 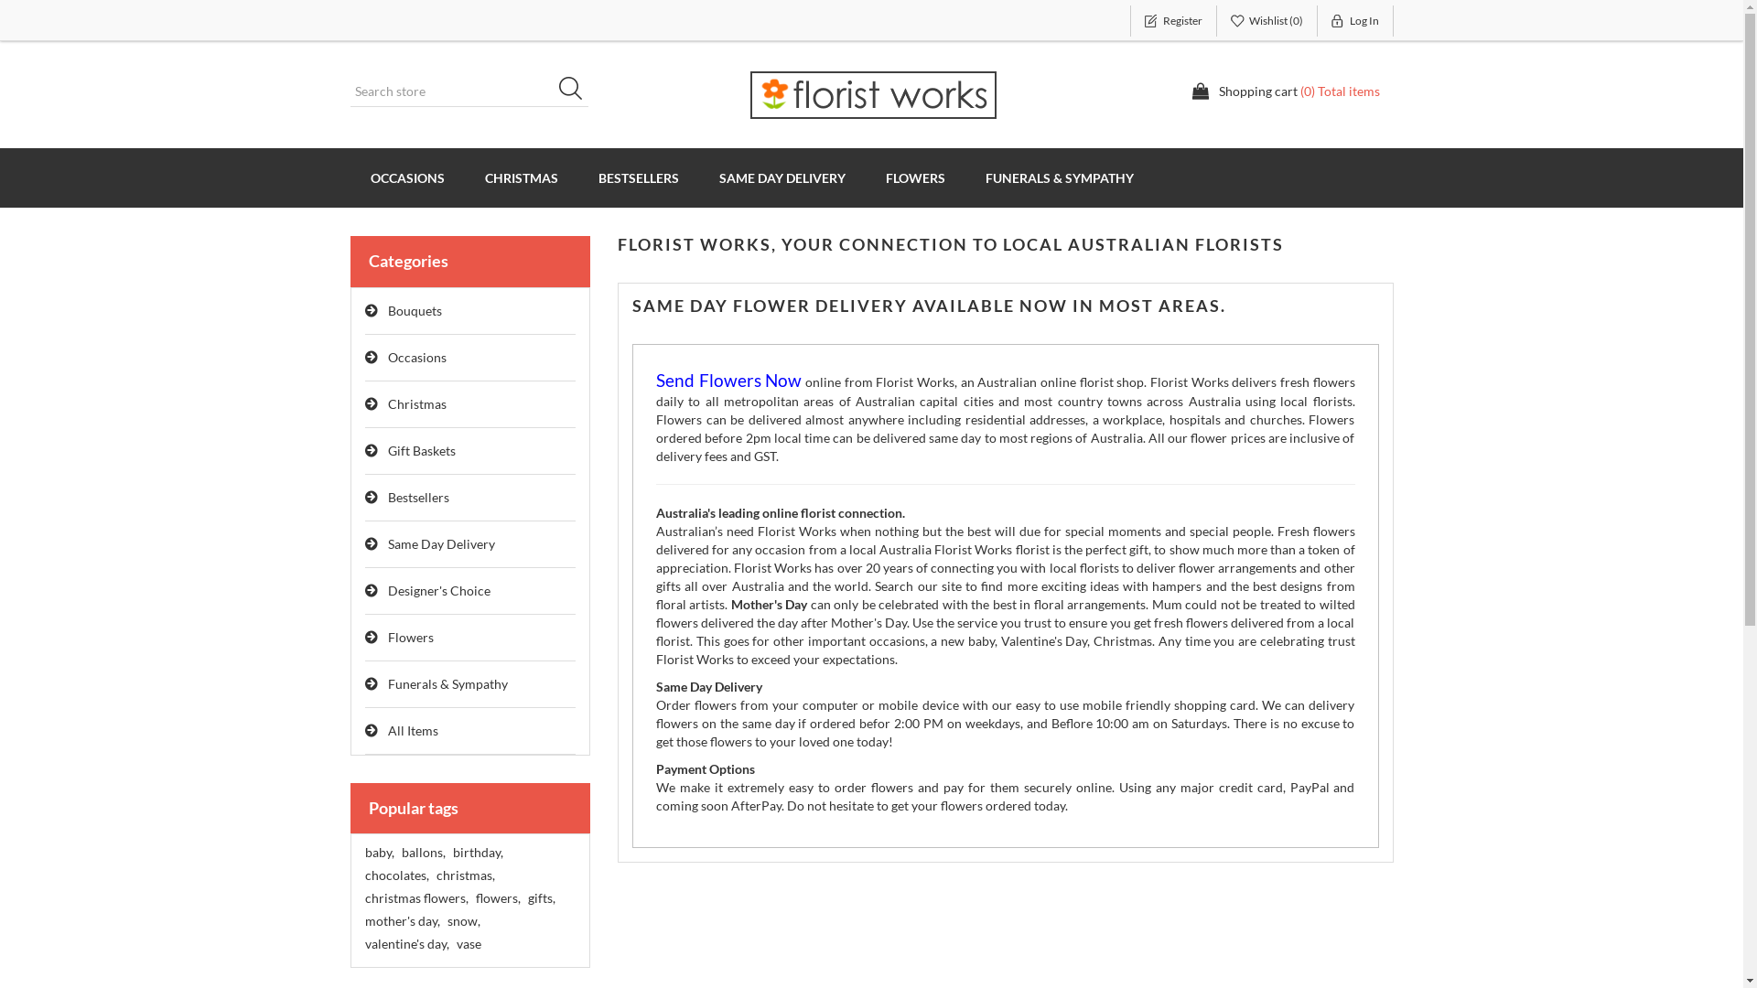 What do you see at coordinates (470, 684) in the screenshot?
I see `Funerals & Sympathy` at bounding box center [470, 684].